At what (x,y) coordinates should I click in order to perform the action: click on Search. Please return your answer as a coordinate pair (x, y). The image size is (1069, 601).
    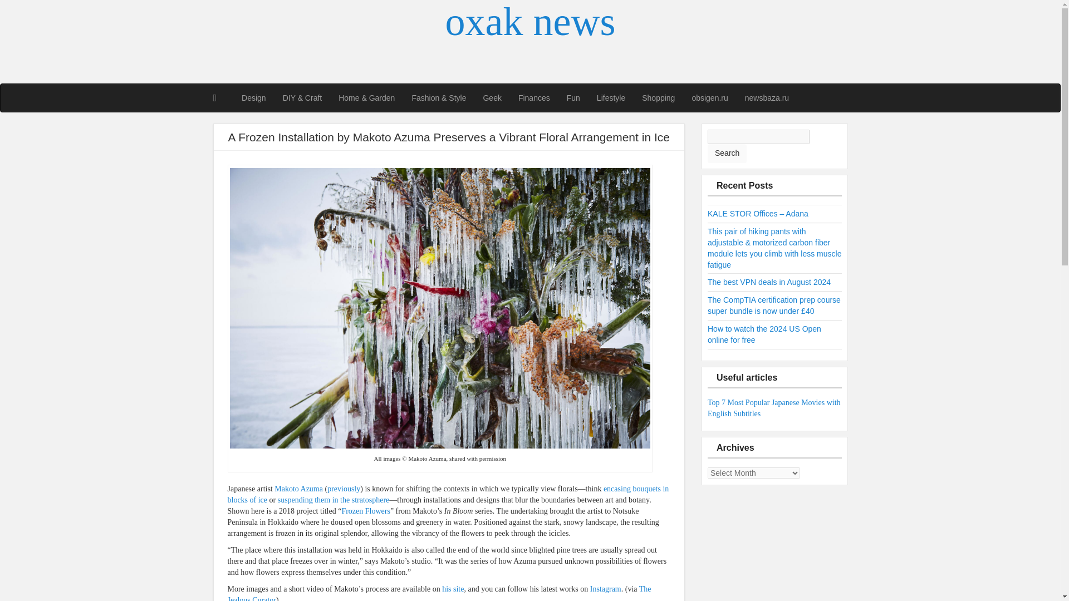
    Looking at the image, I should click on (727, 154).